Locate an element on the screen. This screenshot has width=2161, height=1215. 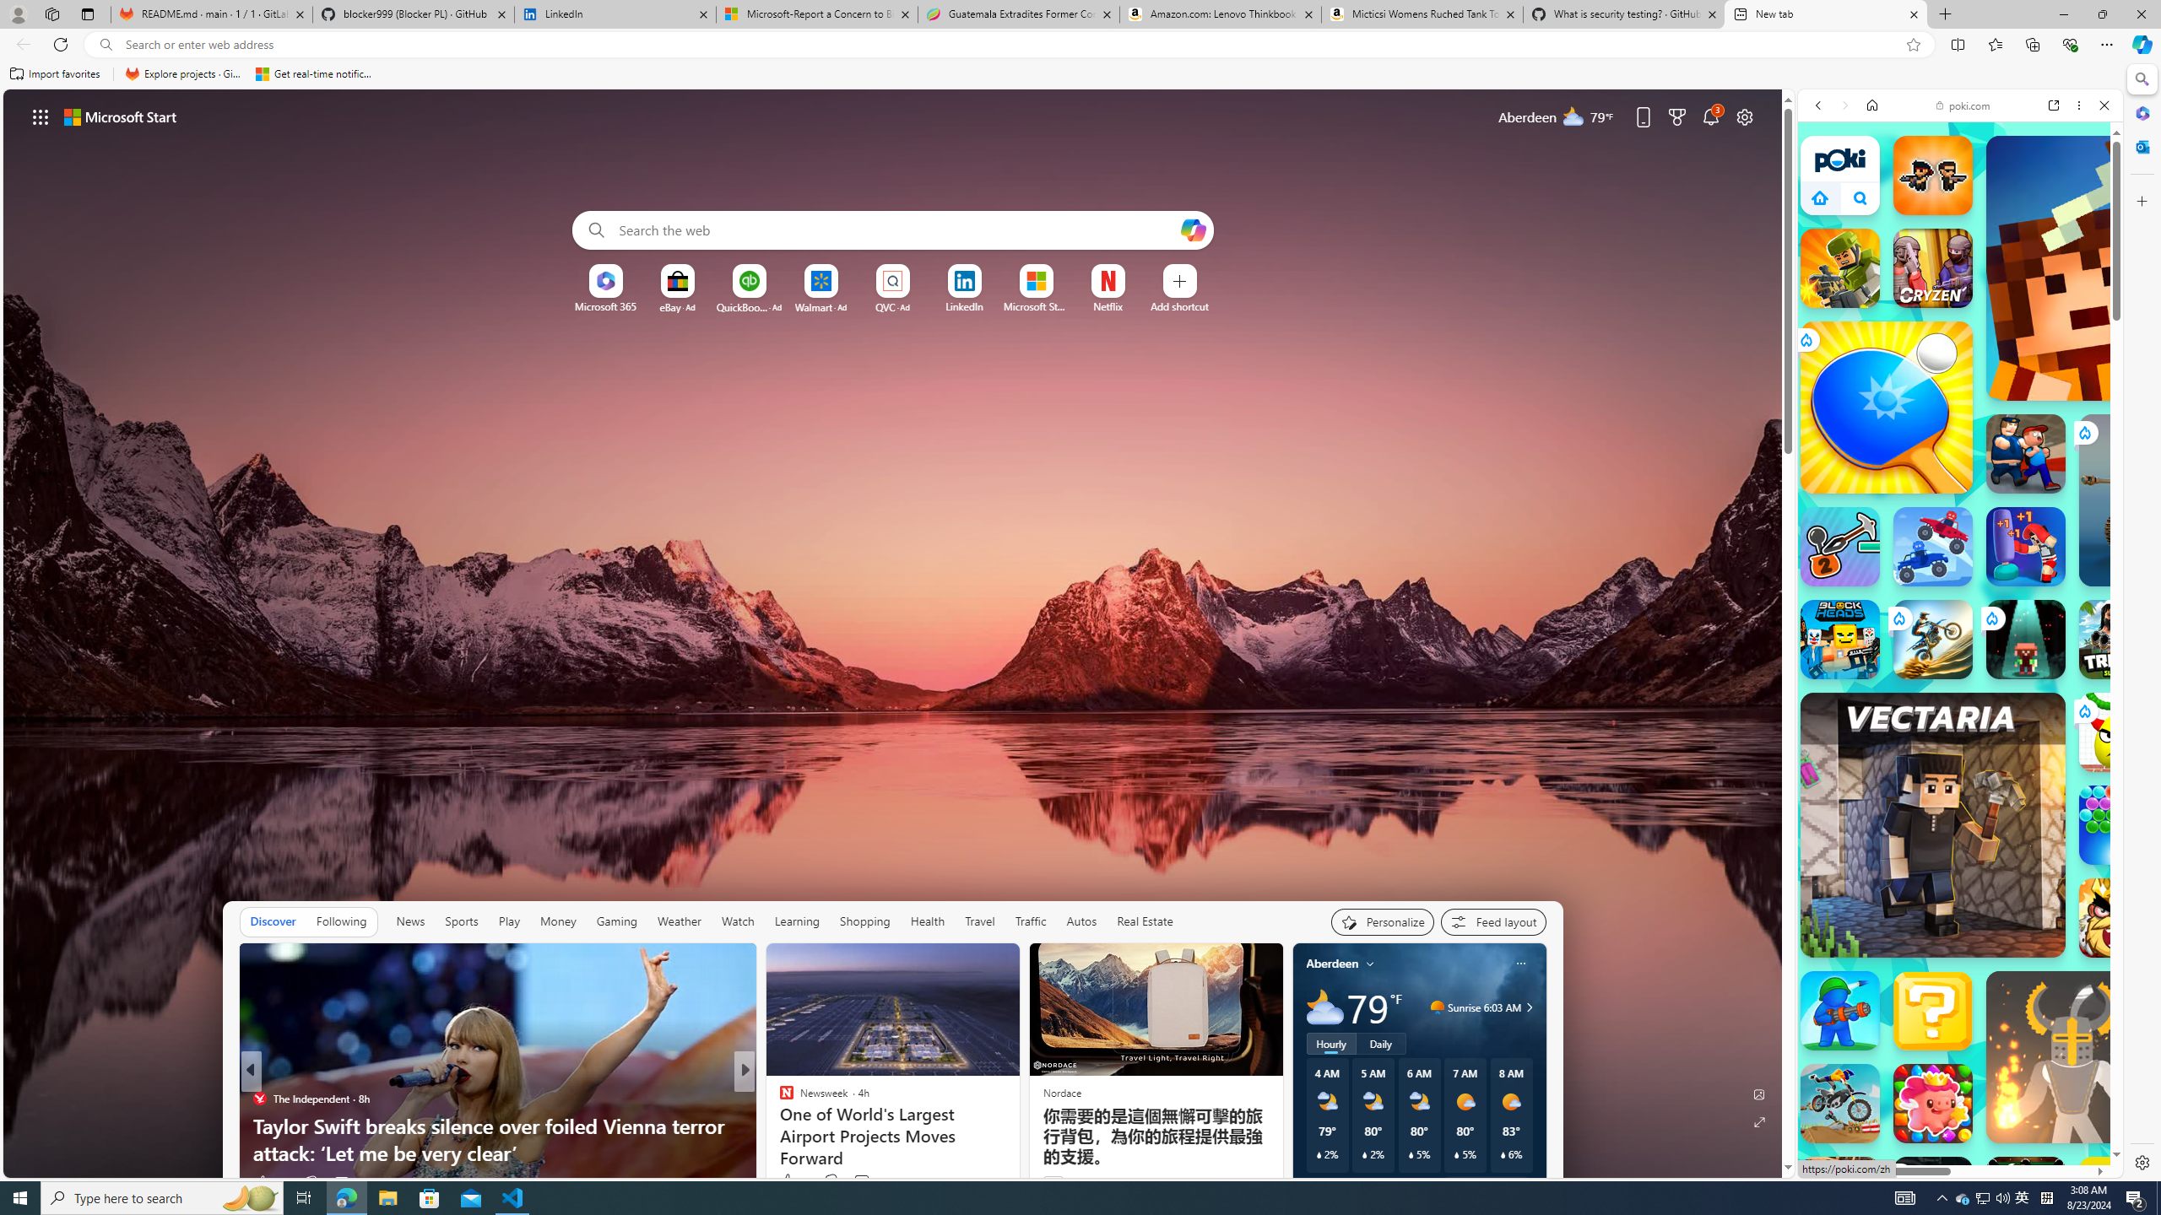
Crazy Cars Crazy Cars poki.com is located at coordinates (2128, 843).